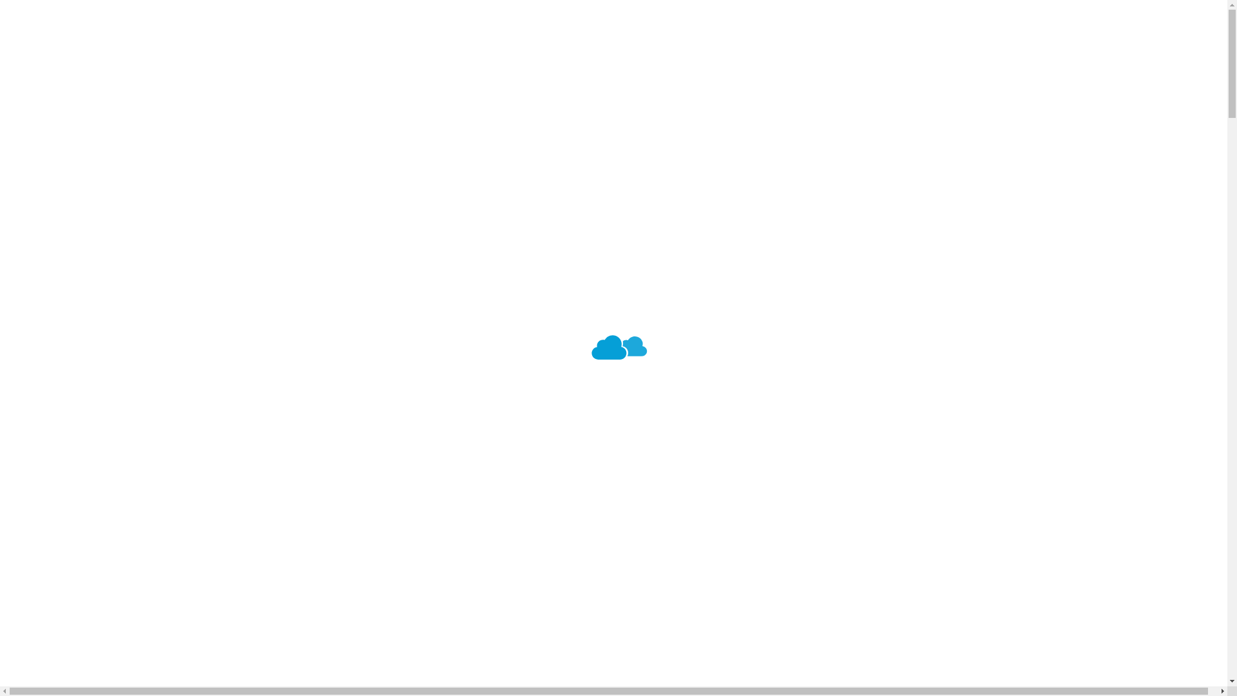 The width and height of the screenshot is (1237, 696). I want to click on Trainings, so click(63, 140).